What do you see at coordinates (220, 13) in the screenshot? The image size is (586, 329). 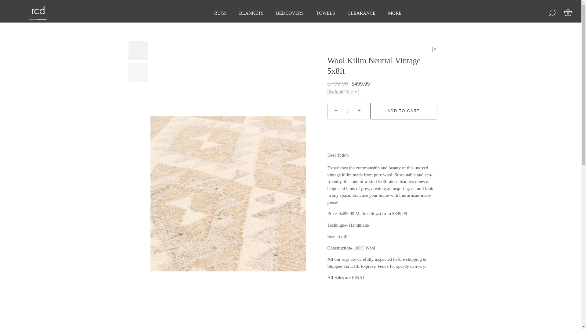 I see `RUGS` at bounding box center [220, 13].